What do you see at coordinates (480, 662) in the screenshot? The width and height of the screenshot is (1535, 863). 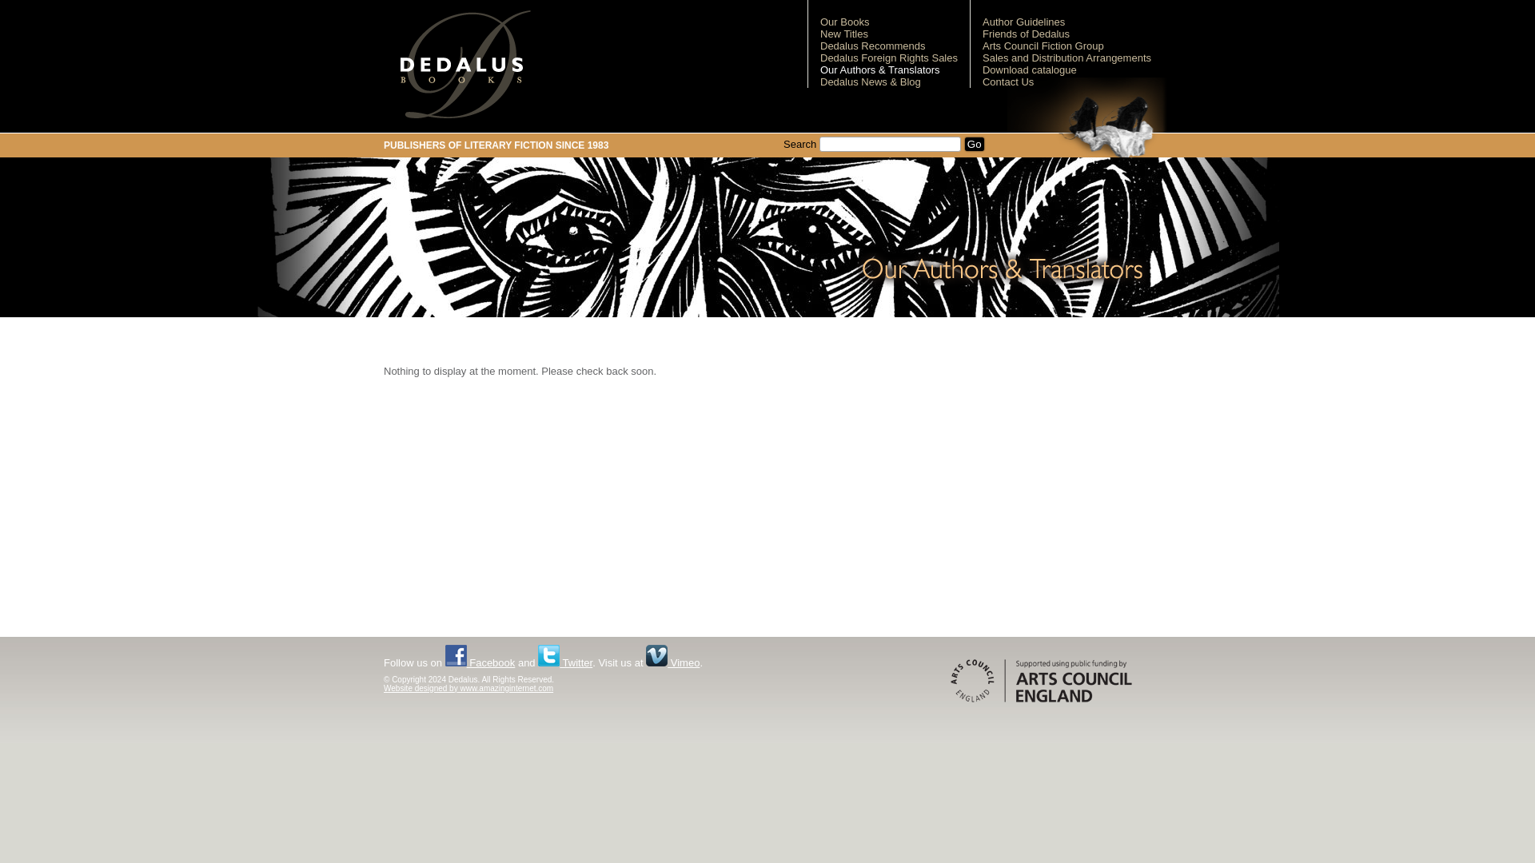 I see `Visit us on Facebook` at bounding box center [480, 662].